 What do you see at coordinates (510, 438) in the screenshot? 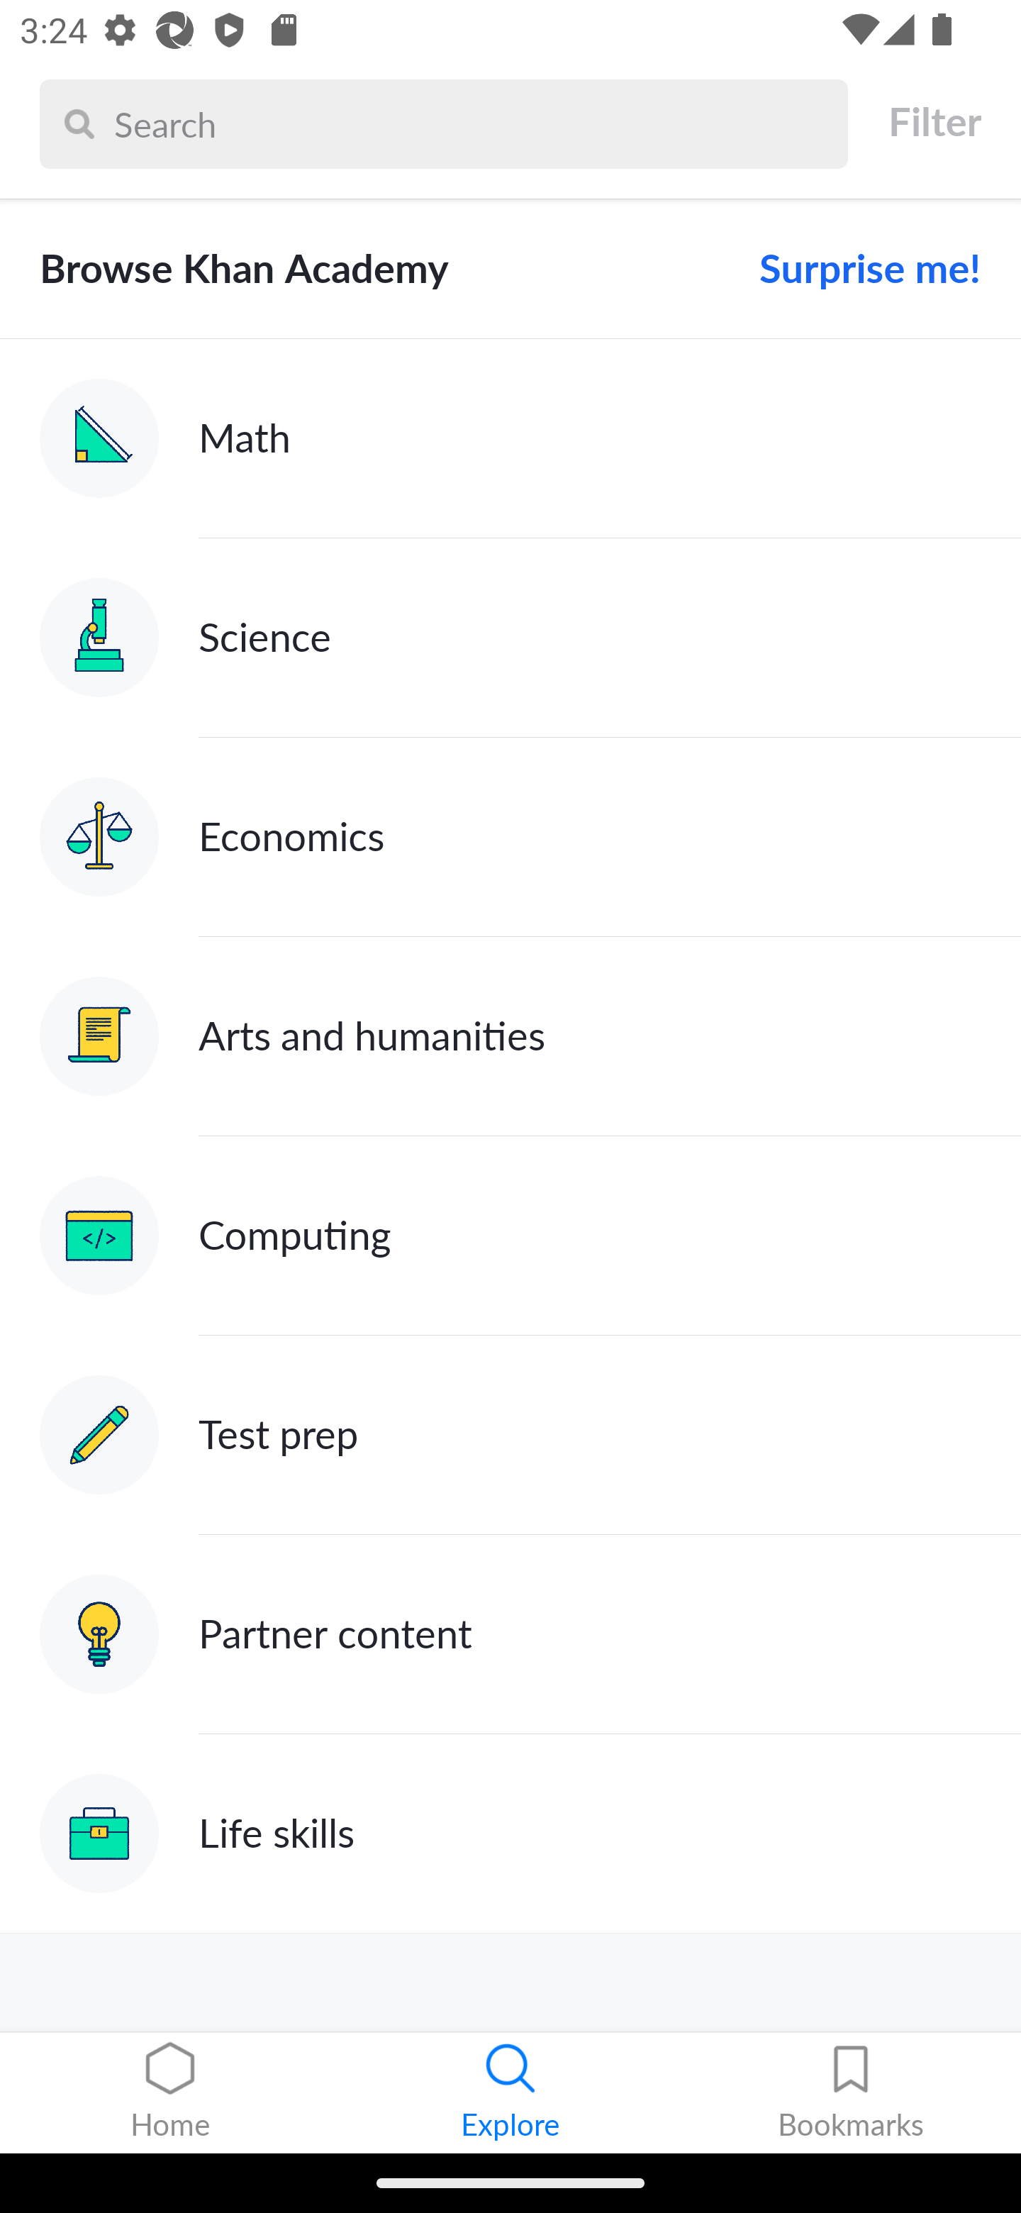
I see `Math` at bounding box center [510, 438].